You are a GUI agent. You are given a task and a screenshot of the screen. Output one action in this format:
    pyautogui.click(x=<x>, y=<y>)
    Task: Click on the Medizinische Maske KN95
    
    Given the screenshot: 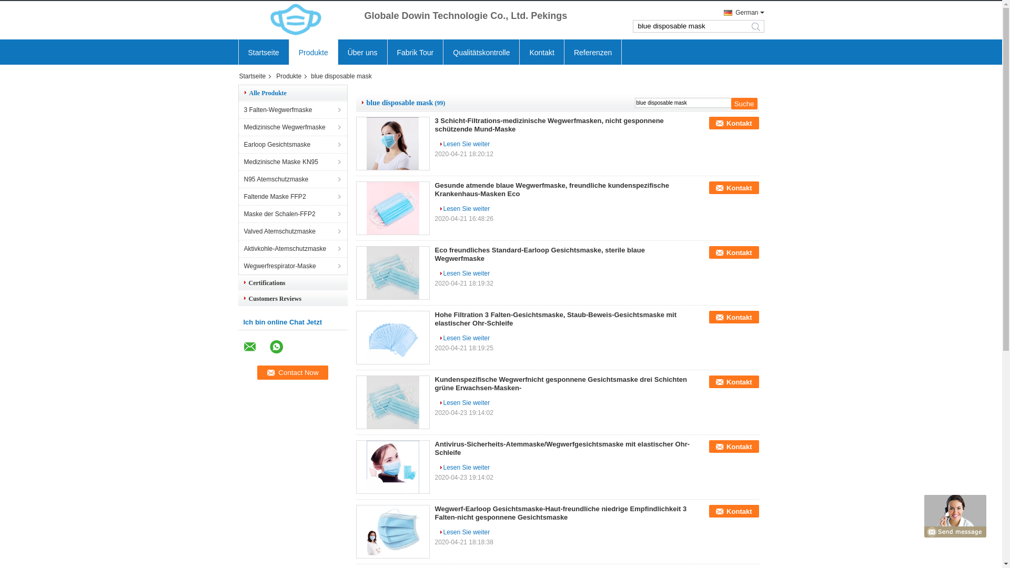 What is the action you would take?
    pyautogui.click(x=293, y=162)
    